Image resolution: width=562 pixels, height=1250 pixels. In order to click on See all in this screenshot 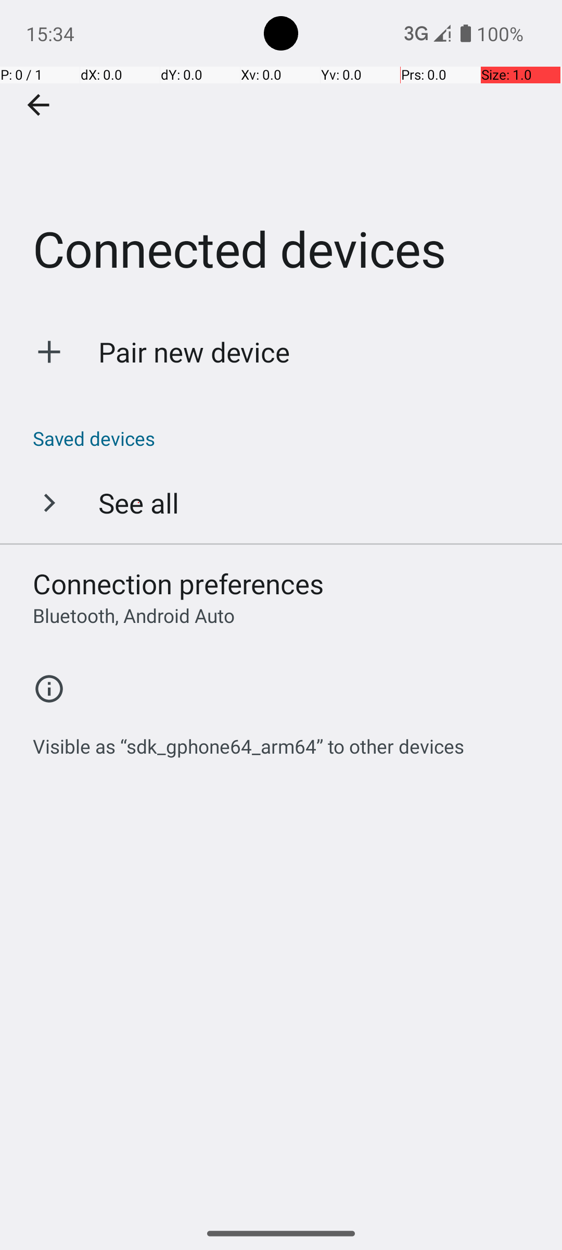, I will do `click(138, 503)`.